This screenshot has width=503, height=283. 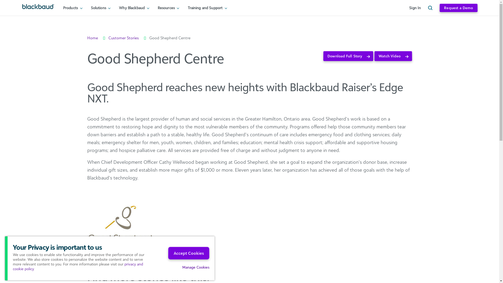 What do you see at coordinates (124, 38) in the screenshot?
I see `Customer Stories` at bounding box center [124, 38].